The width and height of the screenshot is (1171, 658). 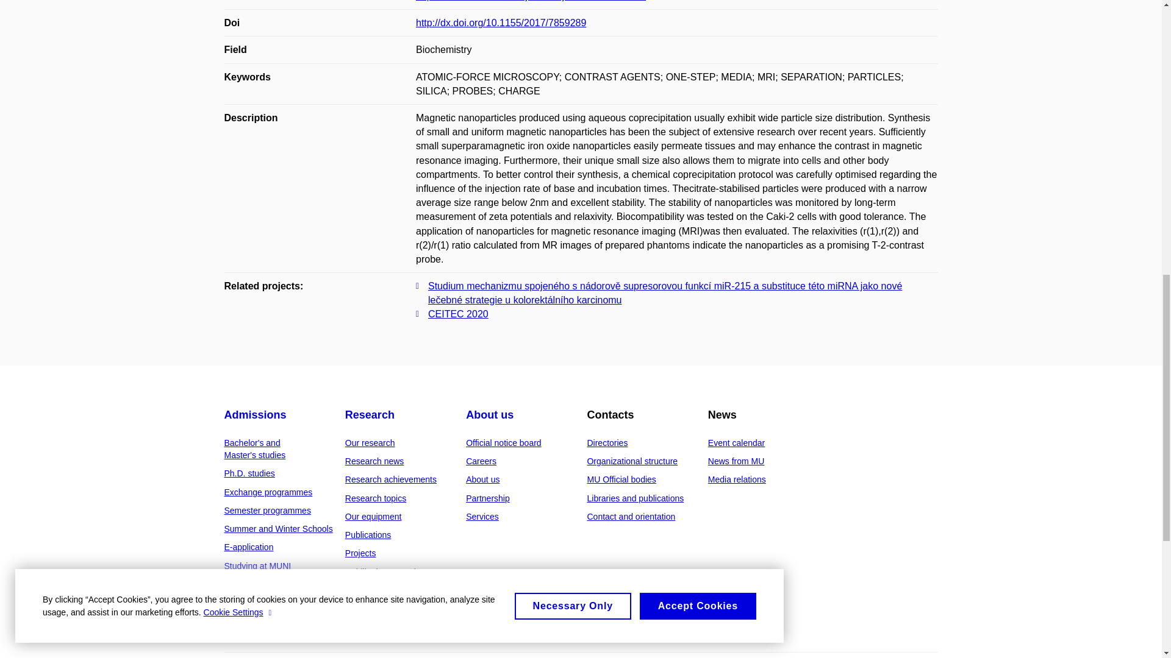 I want to click on Publications, so click(x=368, y=535).